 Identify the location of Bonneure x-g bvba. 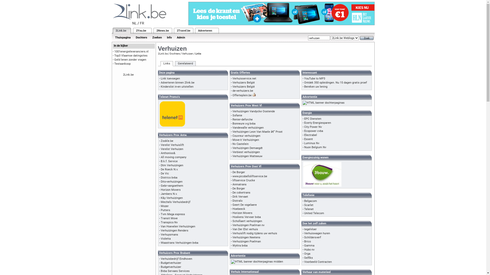
(244, 124).